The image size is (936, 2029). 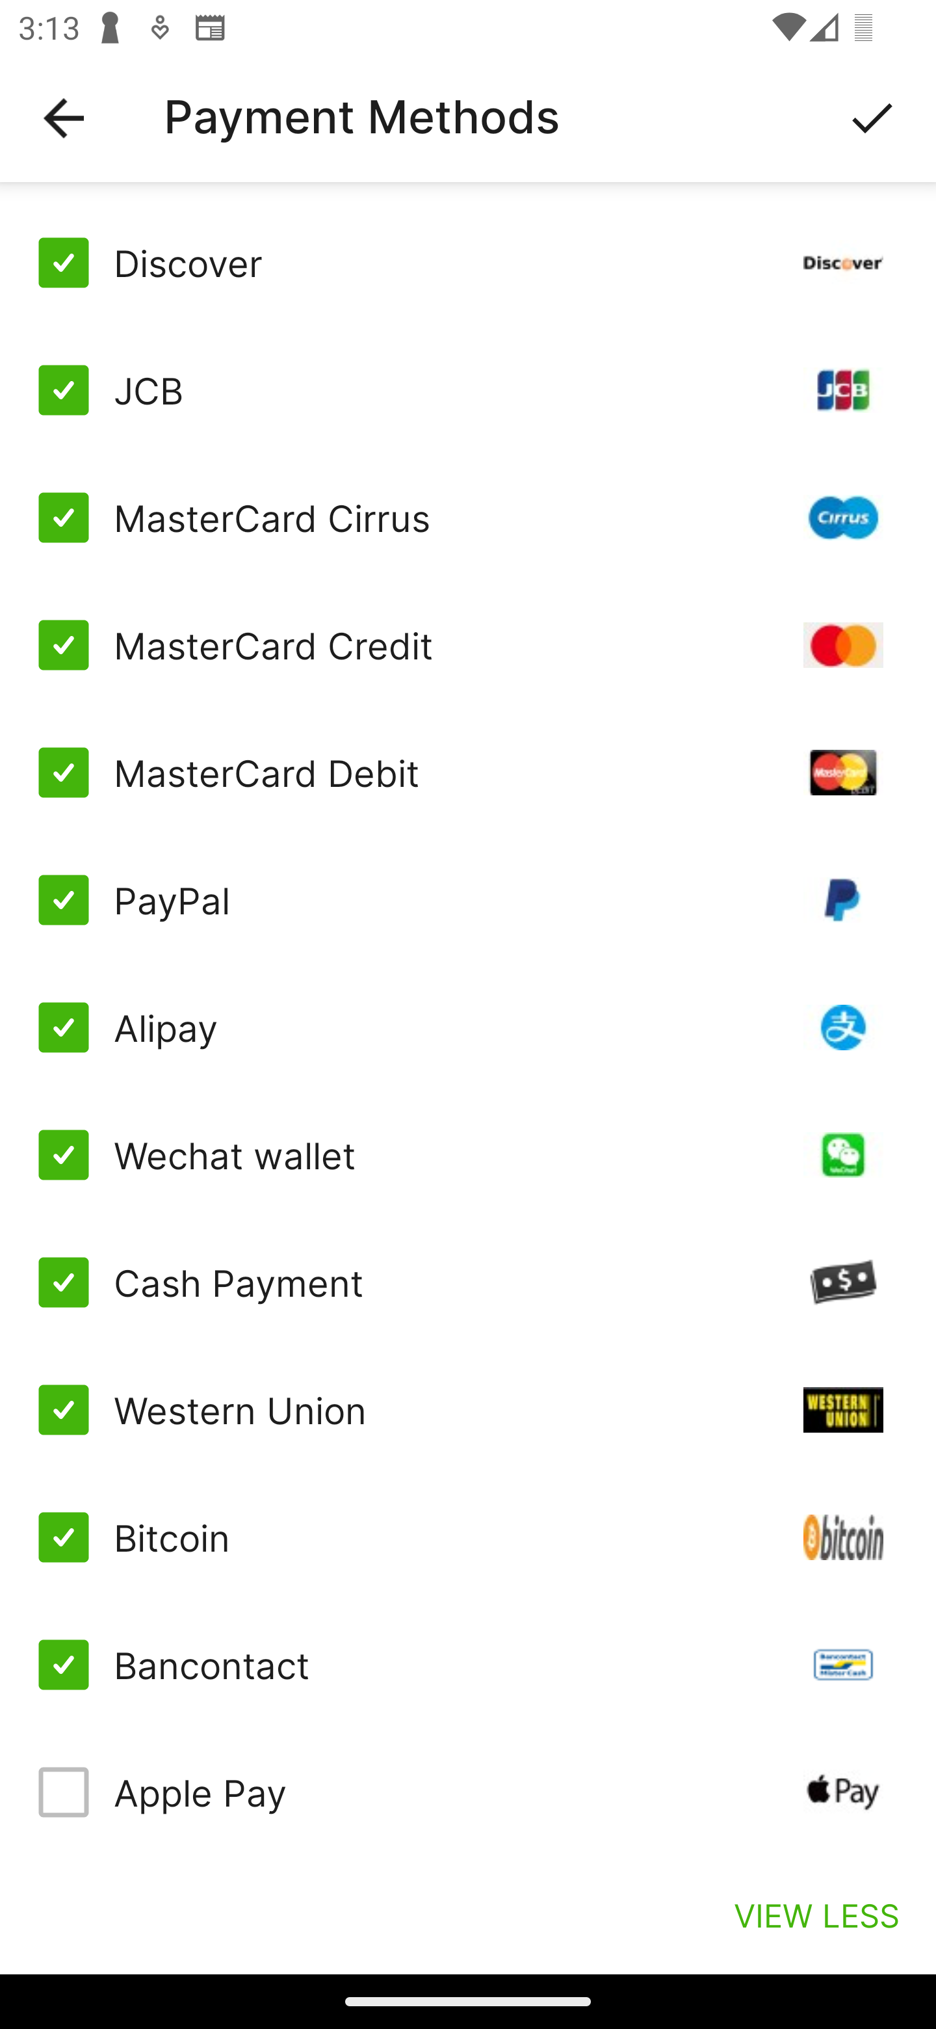 I want to click on JCB, so click(x=468, y=390).